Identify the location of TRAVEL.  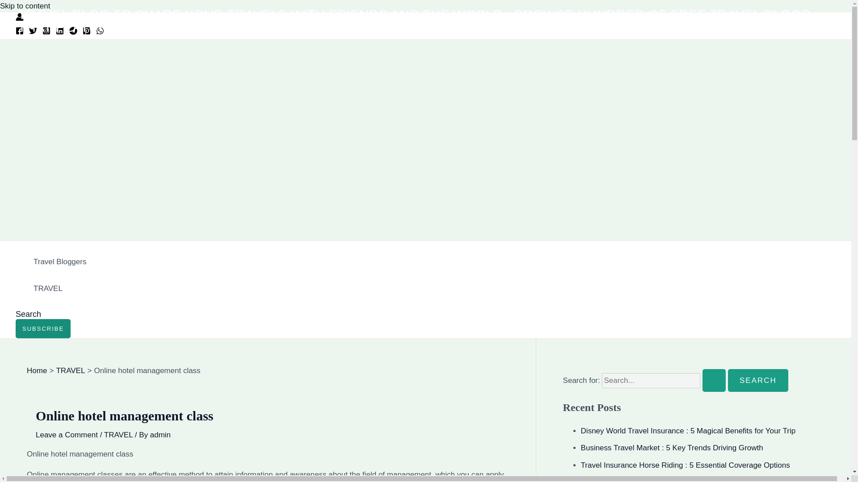
(118, 435).